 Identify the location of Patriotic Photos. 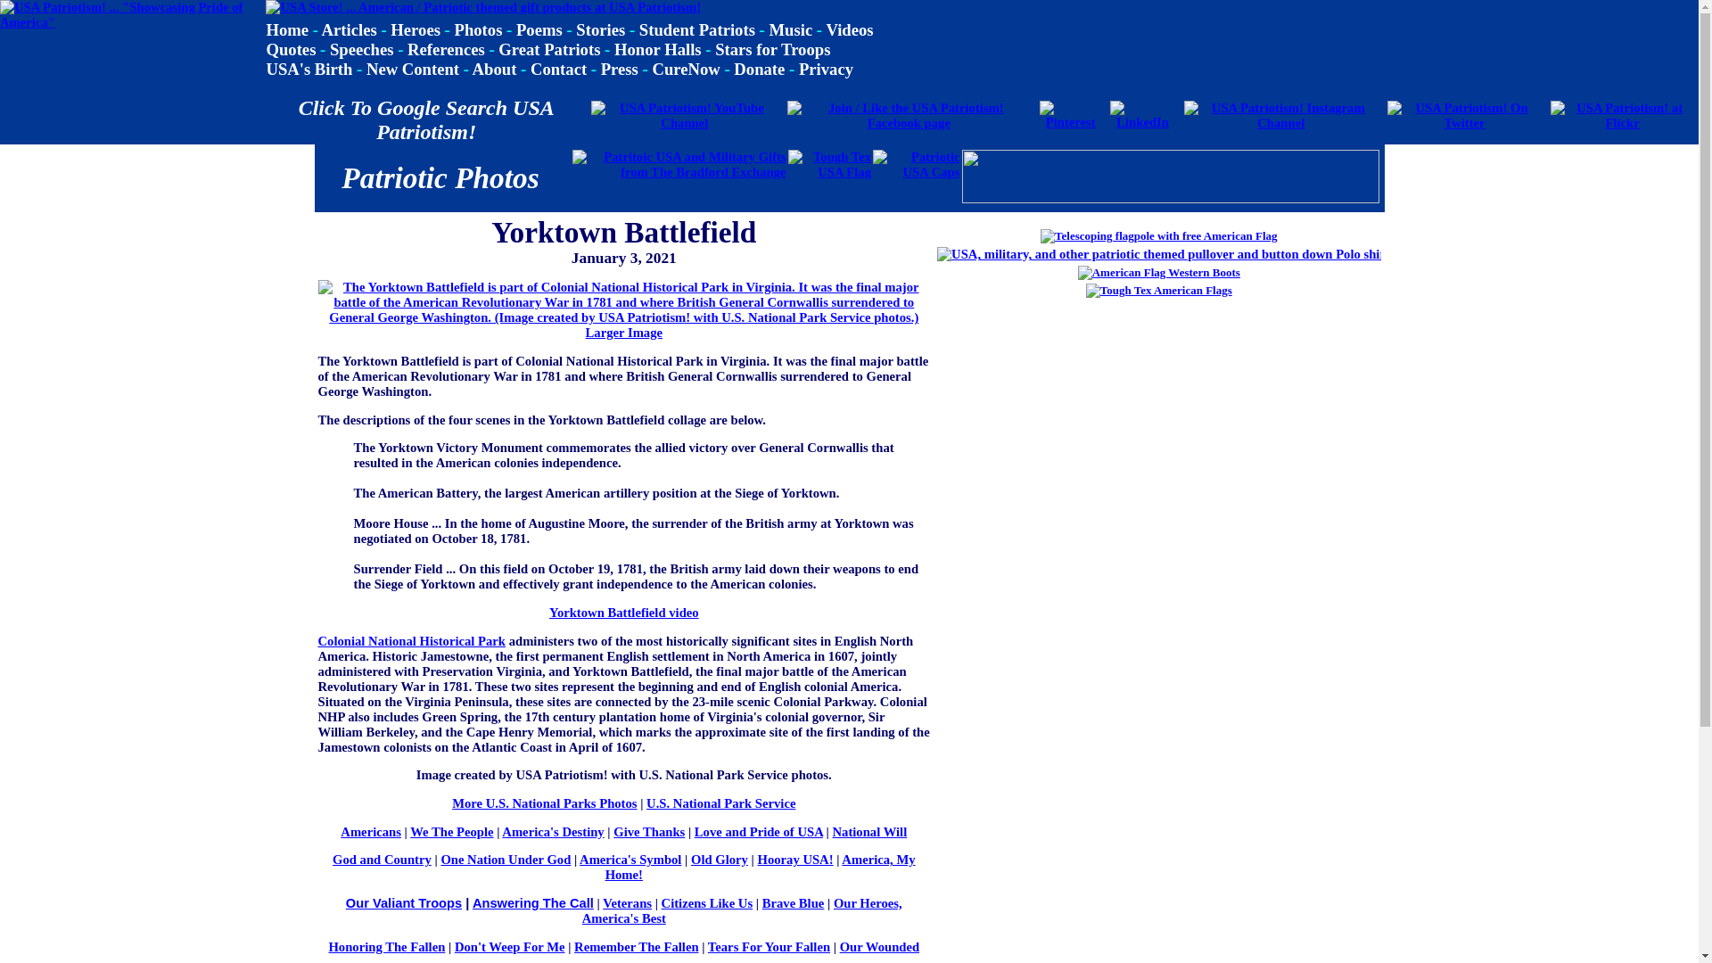
(440, 178).